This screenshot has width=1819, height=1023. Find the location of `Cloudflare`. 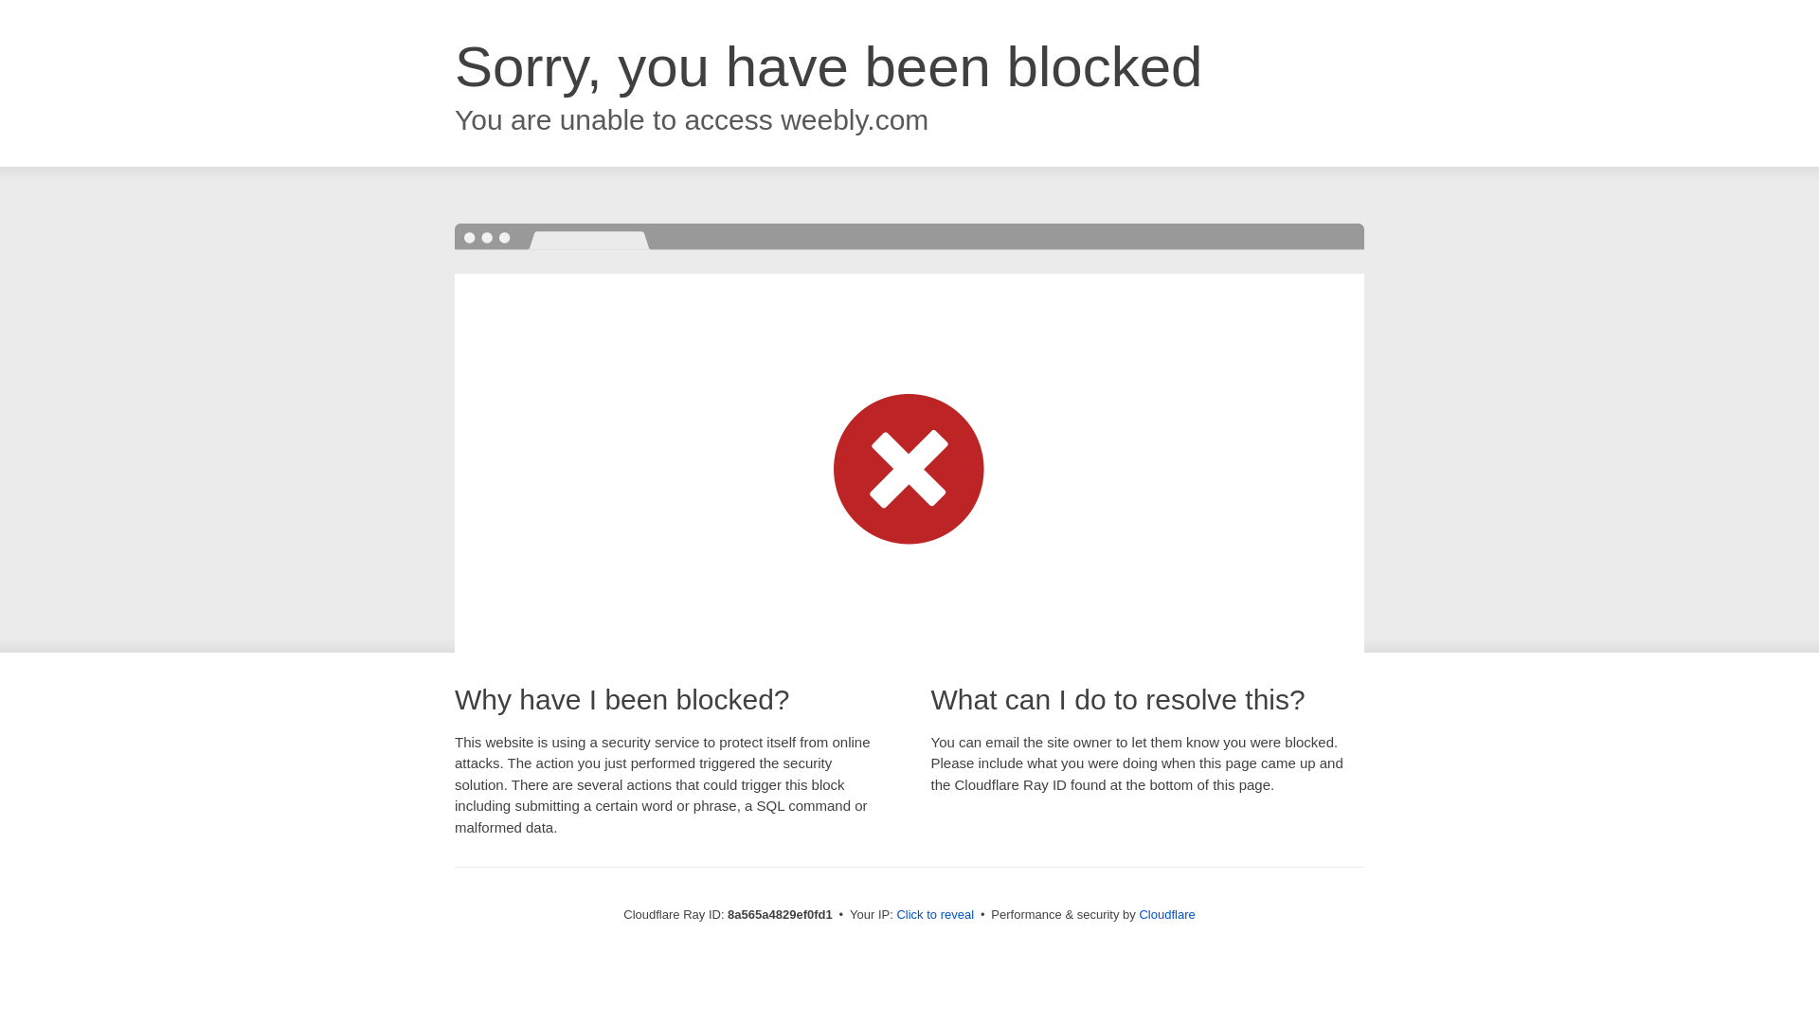

Cloudflare is located at coordinates (1166, 914).